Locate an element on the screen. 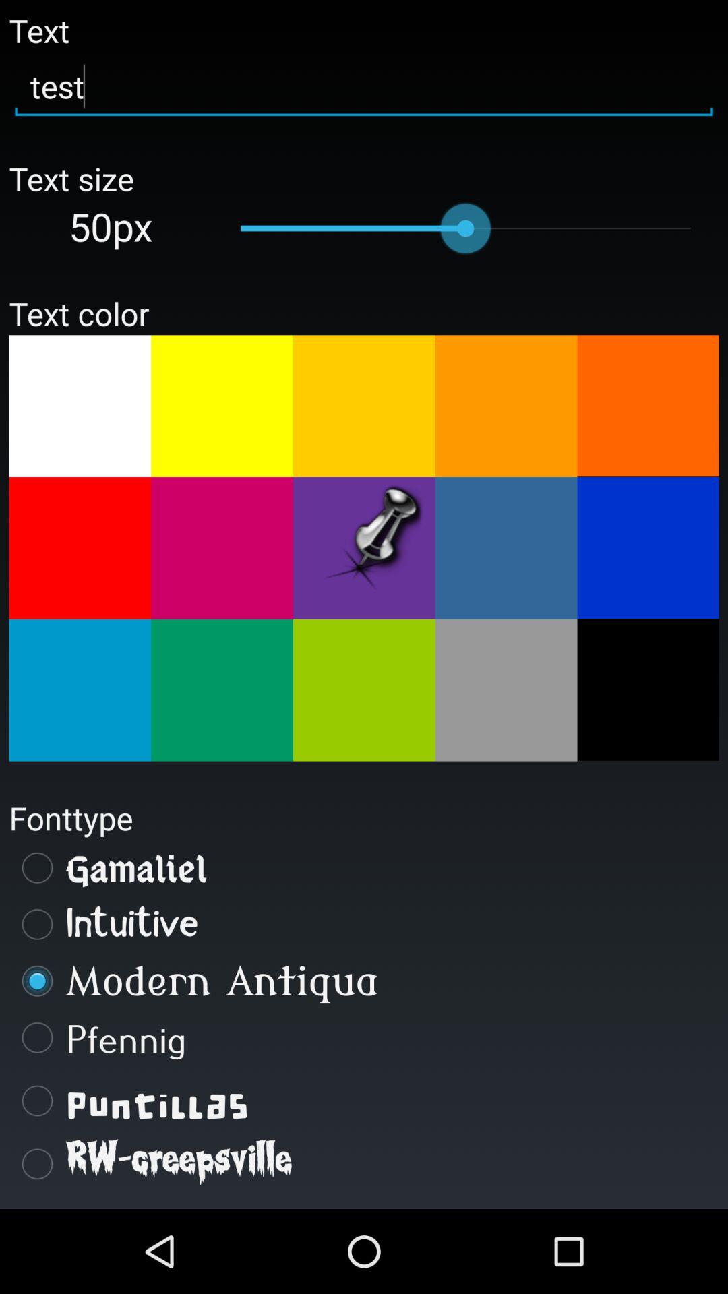 The width and height of the screenshot is (728, 1294). select text color is located at coordinates (648, 548).